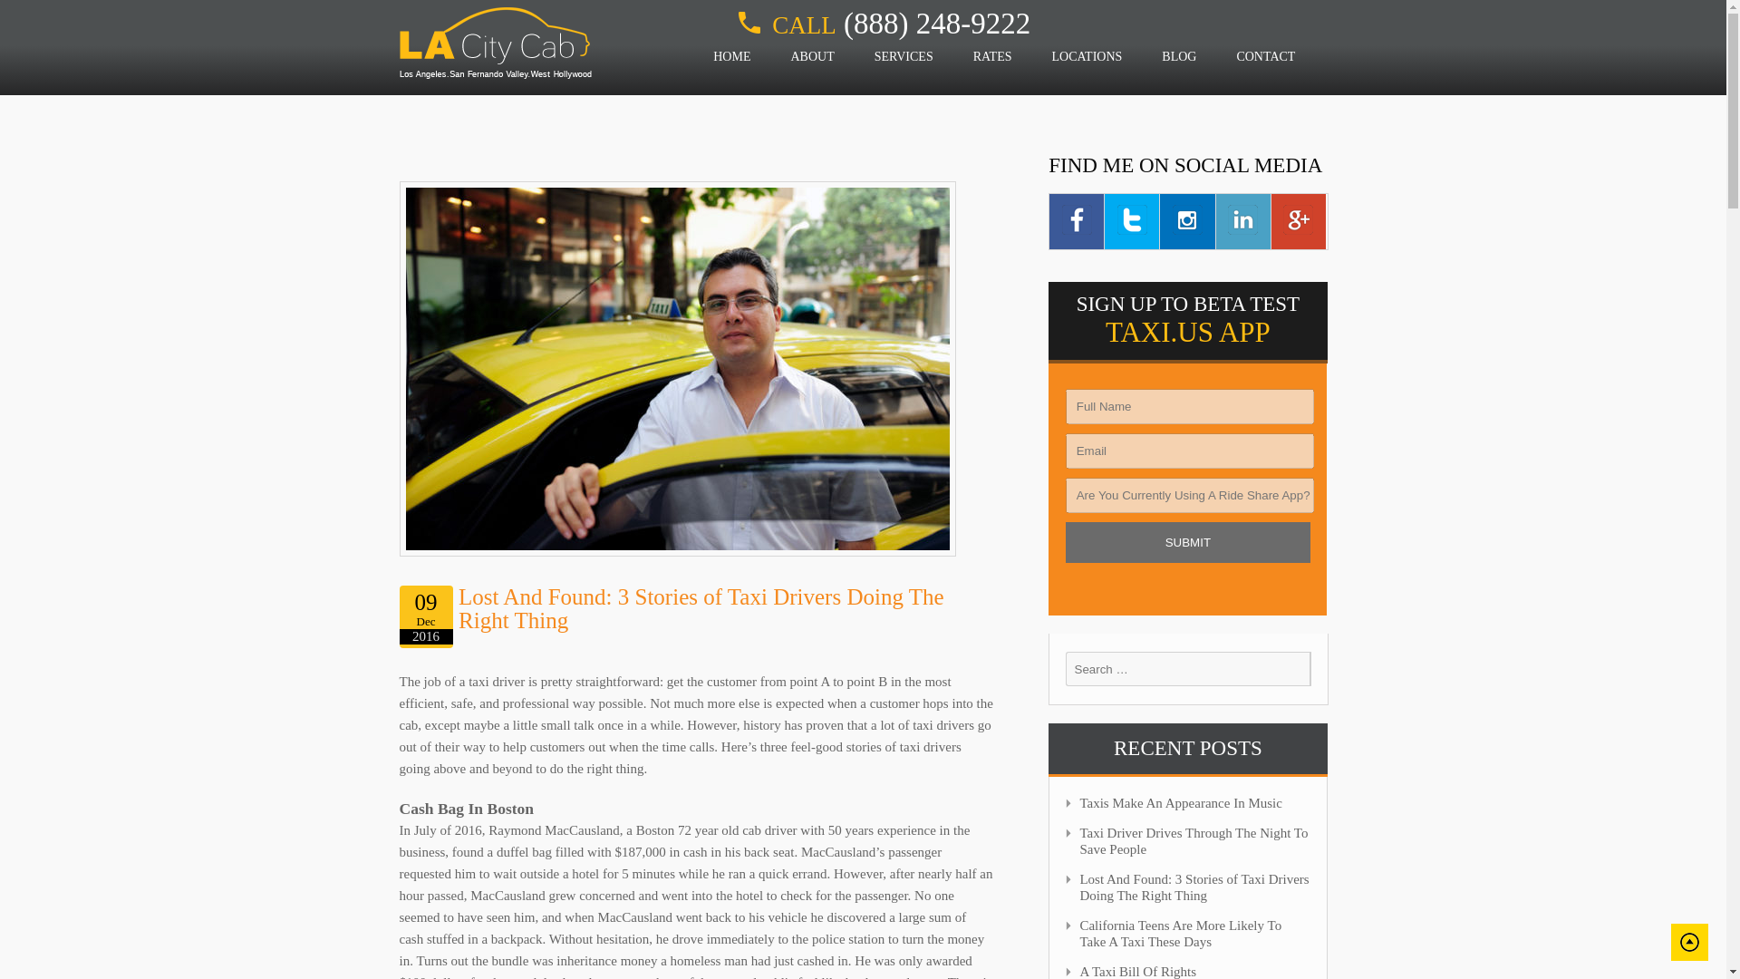 This screenshot has width=1740, height=979. Describe the element at coordinates (904, 57) in the screenshot. I see `SERVICES` at that location.